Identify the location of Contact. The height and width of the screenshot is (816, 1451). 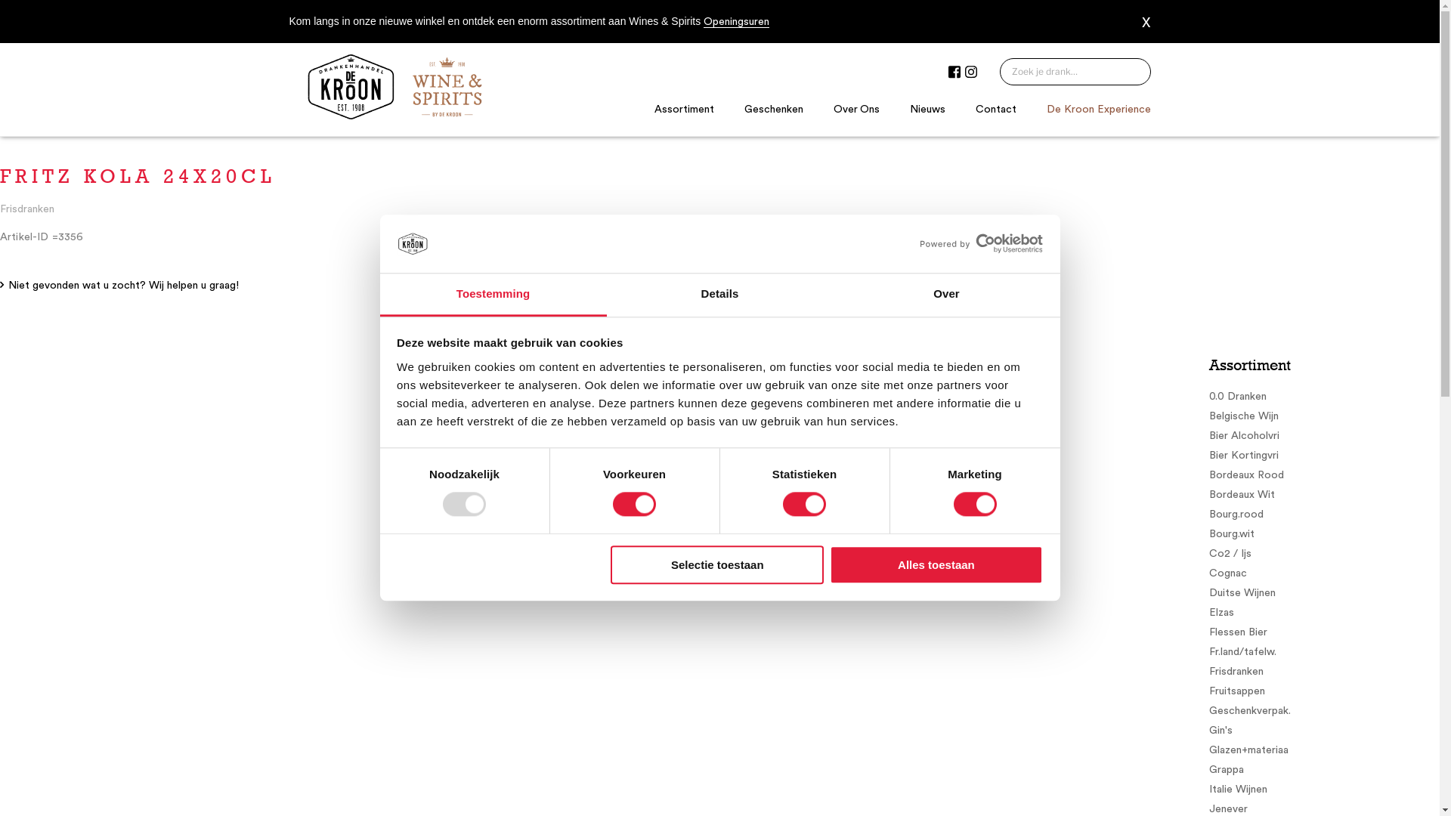
(996, 110).